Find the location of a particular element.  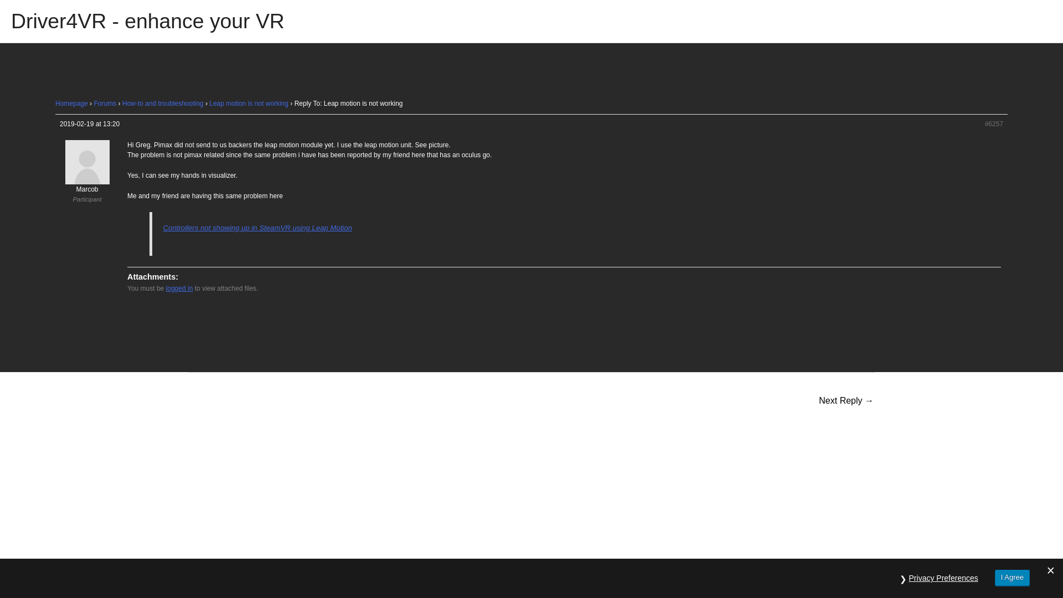

Homepage is located at coordinates (71, 104).